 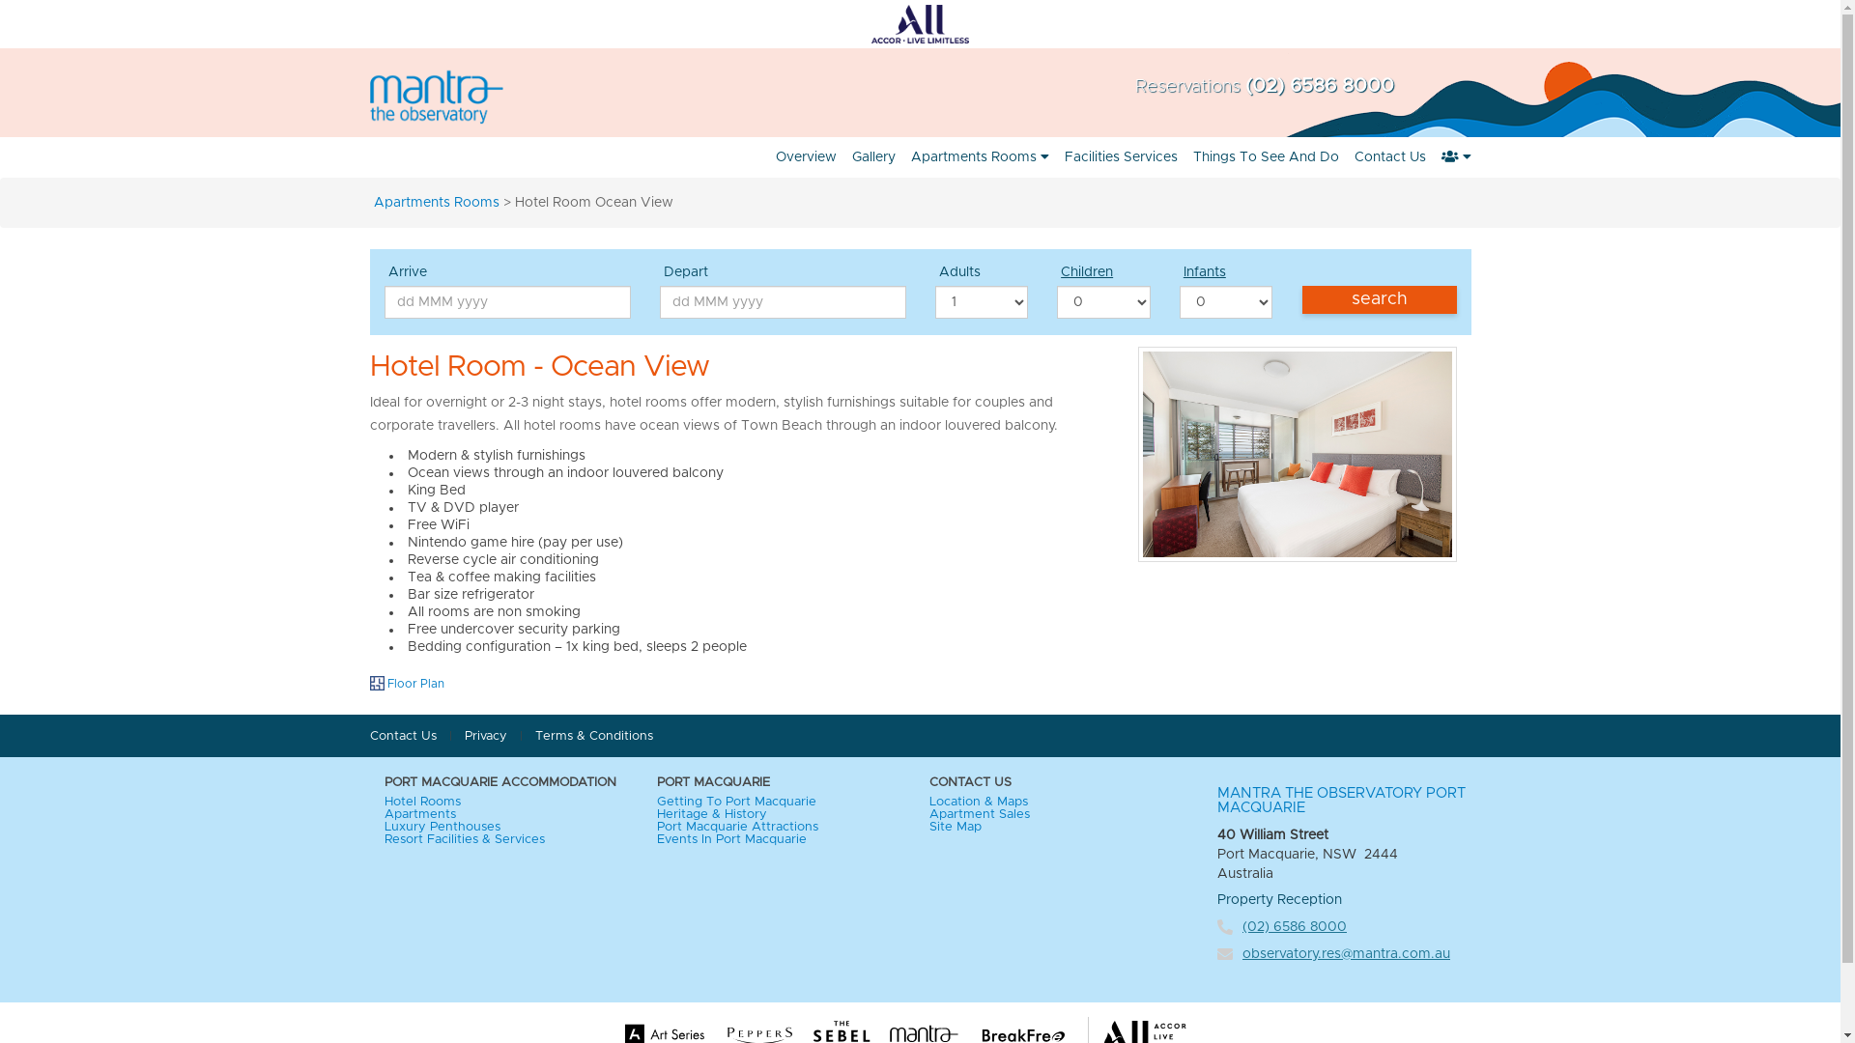 What do you see at coordinates (979, 802) in the screenshot?
I see `Location & Maps` at bounding box center [979, 802].